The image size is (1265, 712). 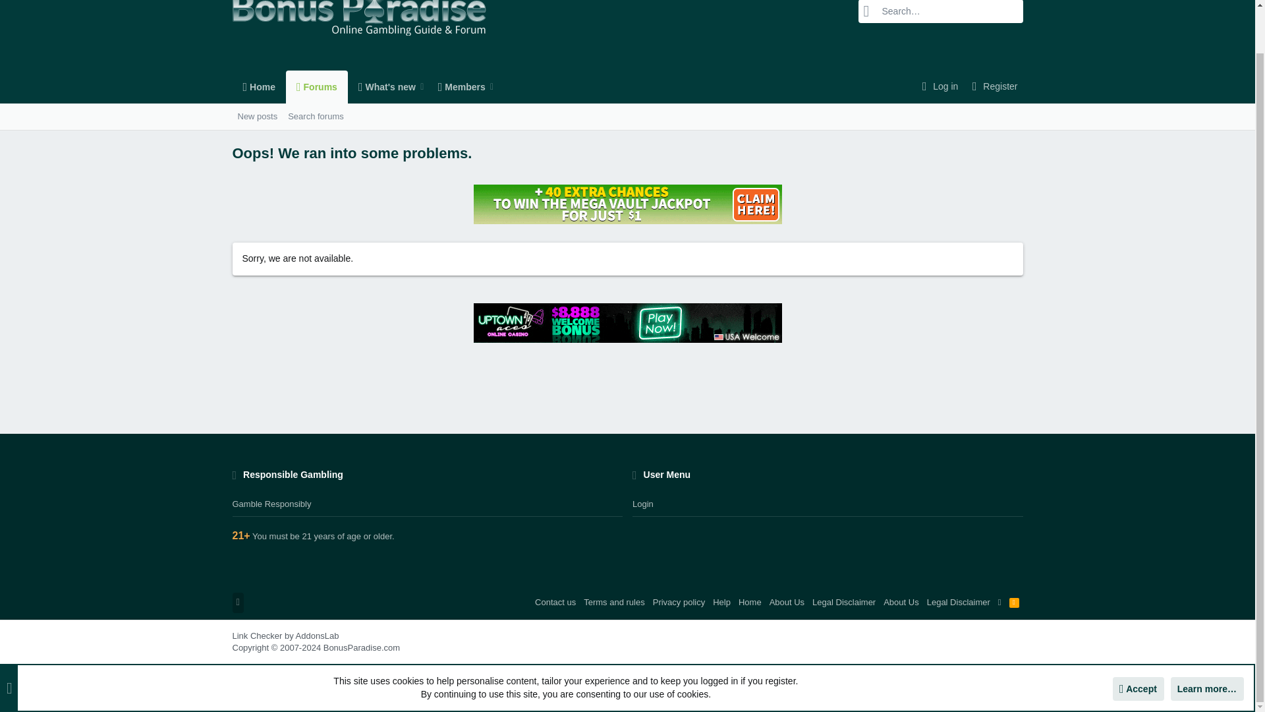 I want to click on What's new, so click(x=290, y=116).